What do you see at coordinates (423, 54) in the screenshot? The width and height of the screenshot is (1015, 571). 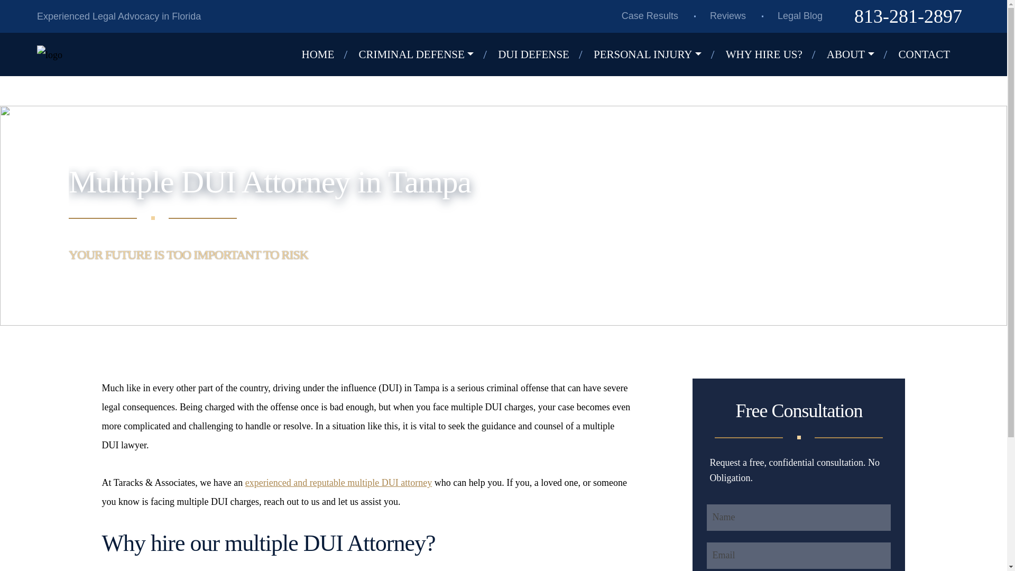 I see `Criminal Defense` at bounding box center [423, 54].